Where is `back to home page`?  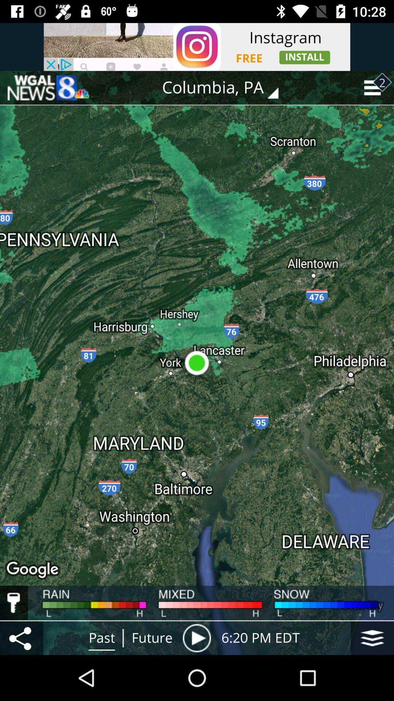
back to home page is located at coordinates (48, 88).